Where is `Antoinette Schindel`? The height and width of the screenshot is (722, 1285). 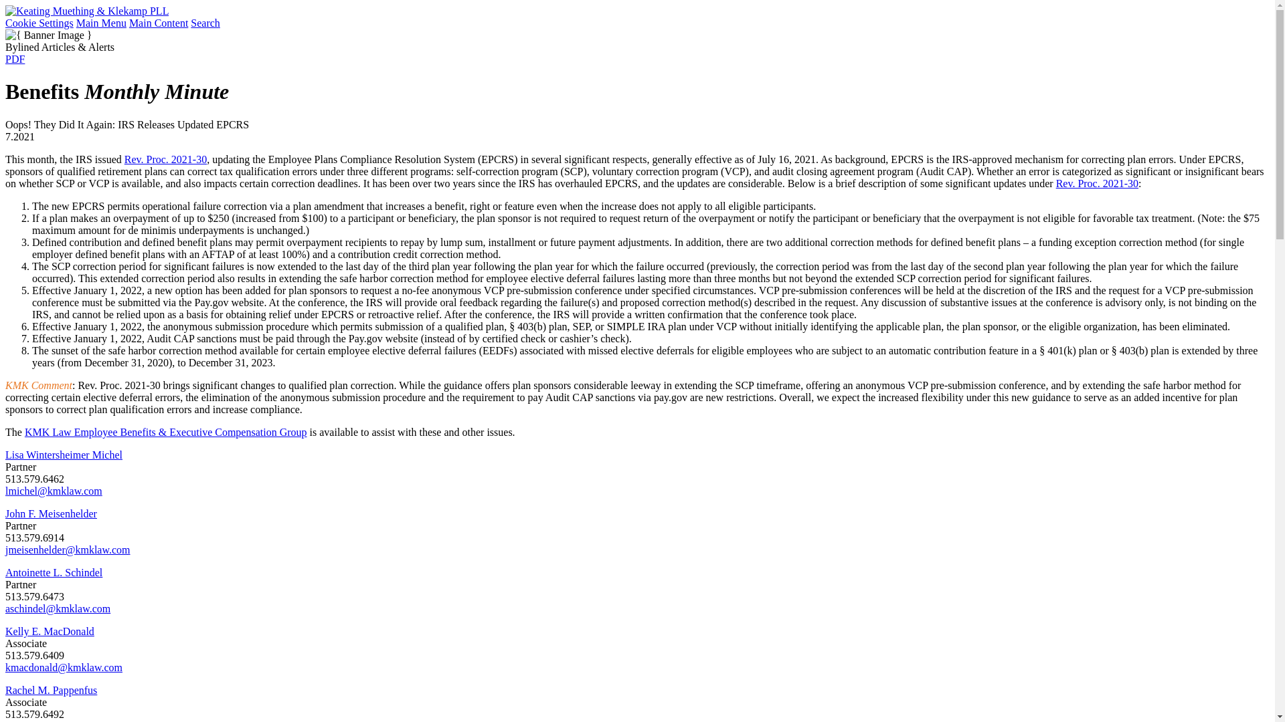
Antoinette Schindel is located at coordinates (54, 572).